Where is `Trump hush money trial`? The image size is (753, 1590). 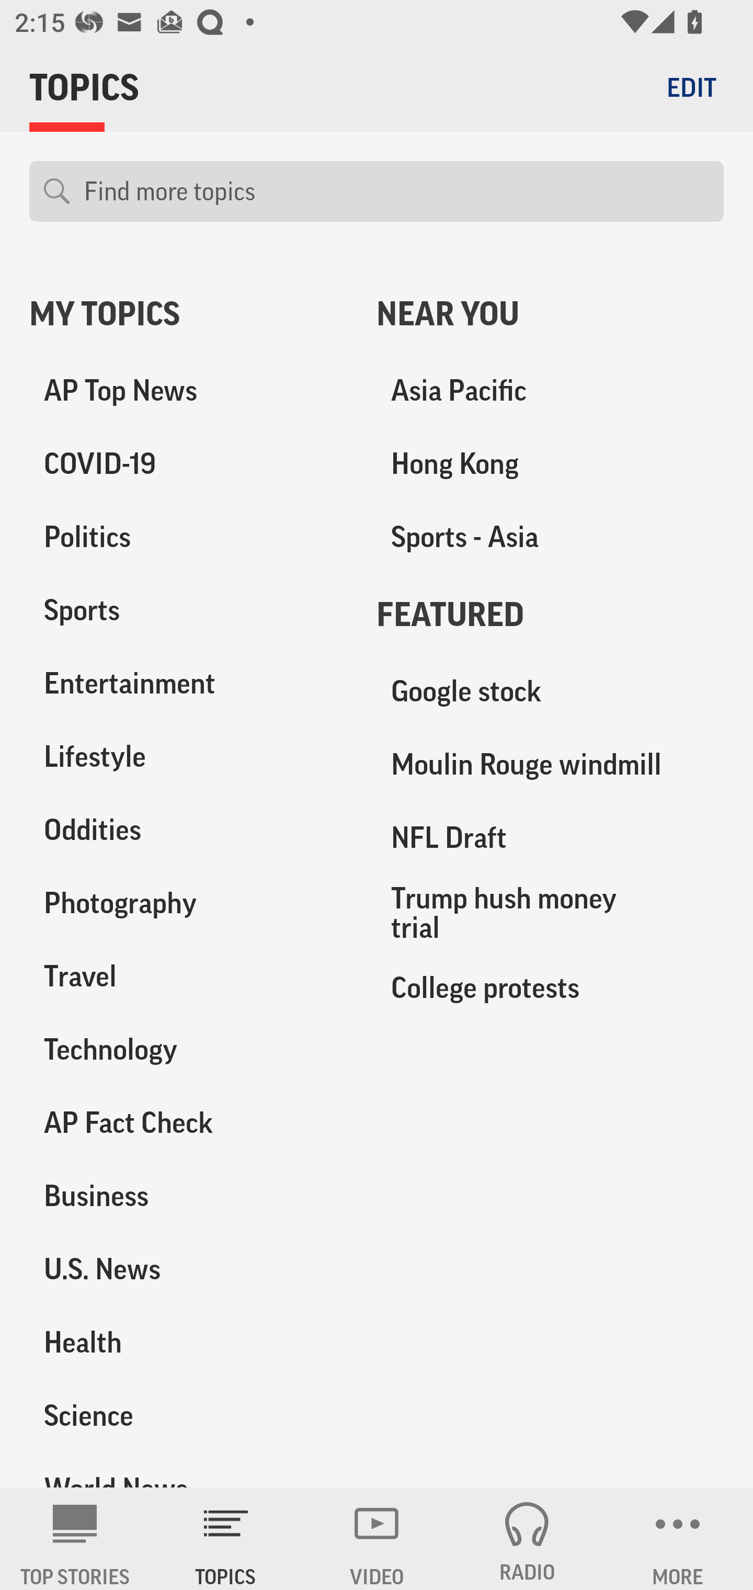
Trump hush money trial is located at coordinates (550, 912).